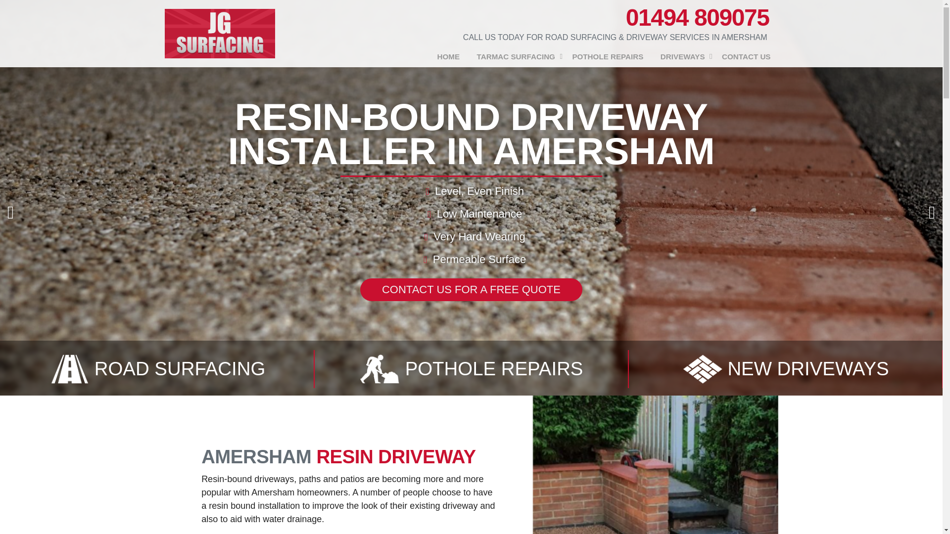 The height and width of the screenshot is (534, 950). Describe the element at coordinates (448, 57) in the screenshot. I see `HOME` at that location.